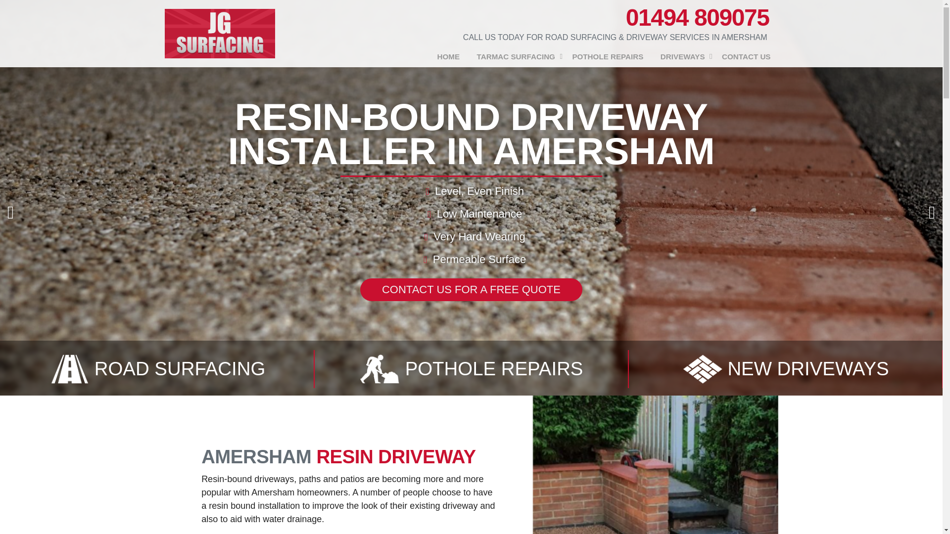 The height and width of the screenshot is (534, 950). Describe the element at coordinates (448, 57) in the screenshot. I see `HOME` at that location.